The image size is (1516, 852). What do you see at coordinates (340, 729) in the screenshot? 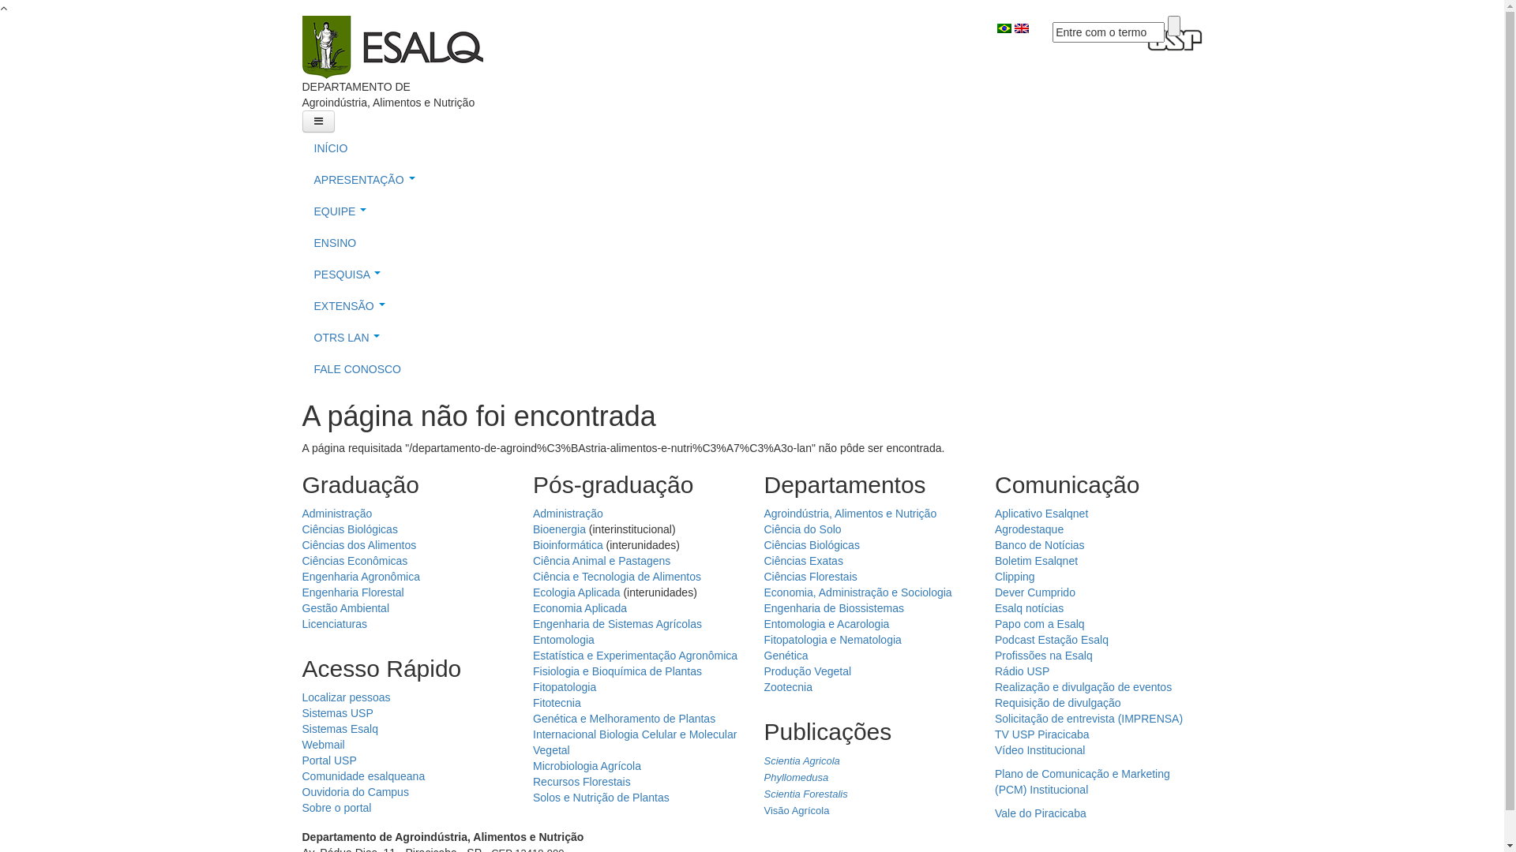
I see `Sistemas Esalq` at bounding box center [340, 729].